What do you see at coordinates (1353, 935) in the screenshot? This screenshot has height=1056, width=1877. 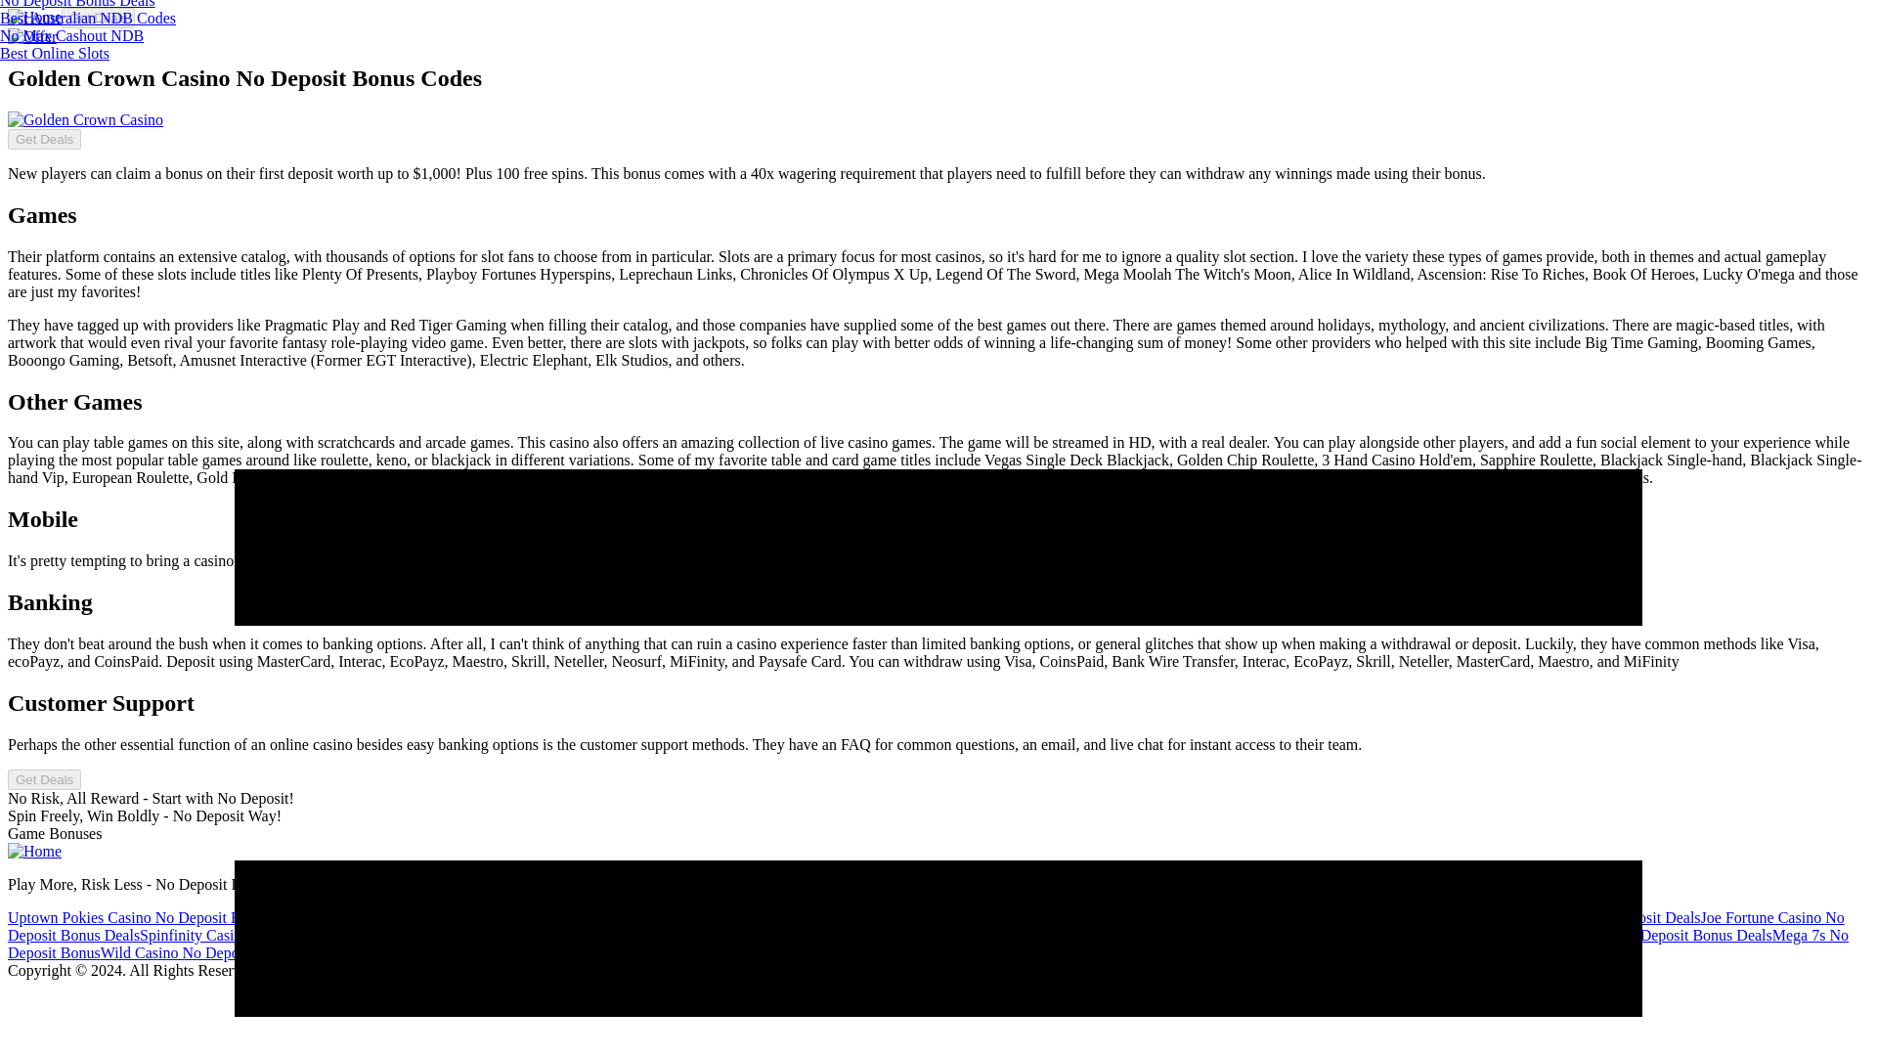 I see `Pokies Lounge Casino No Deposit Bonus Deals` at bounding box center [1353, 935].